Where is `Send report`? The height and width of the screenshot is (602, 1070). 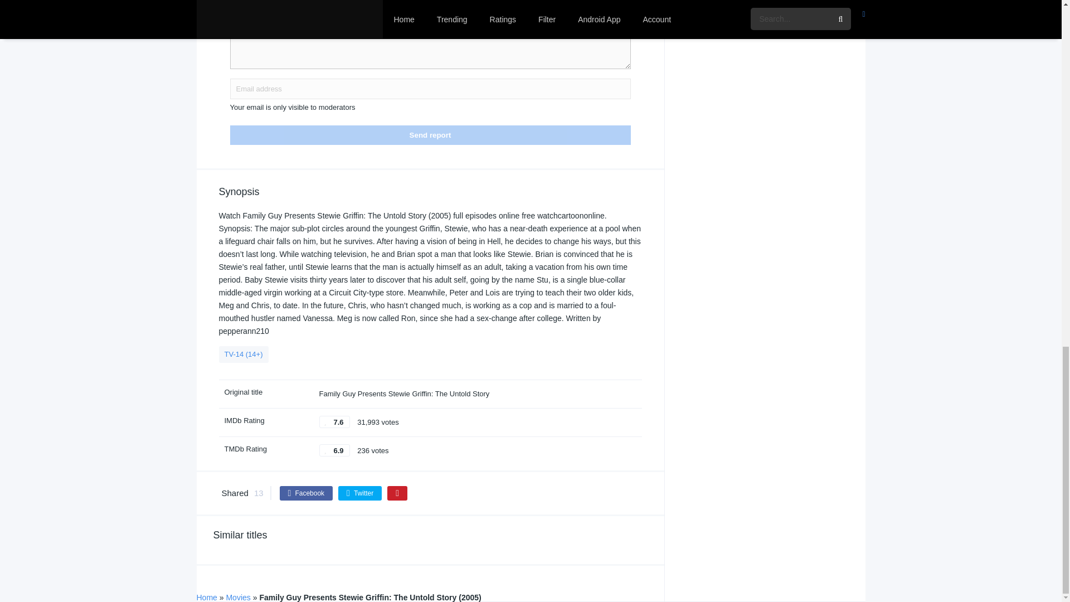 Send report is located at coordinates (430, 135).